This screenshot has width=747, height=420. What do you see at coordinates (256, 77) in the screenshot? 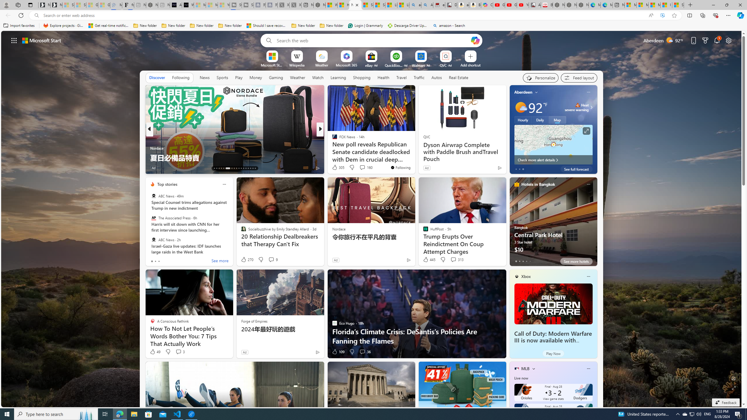
I see `Money` at bounding box center [256, 77].